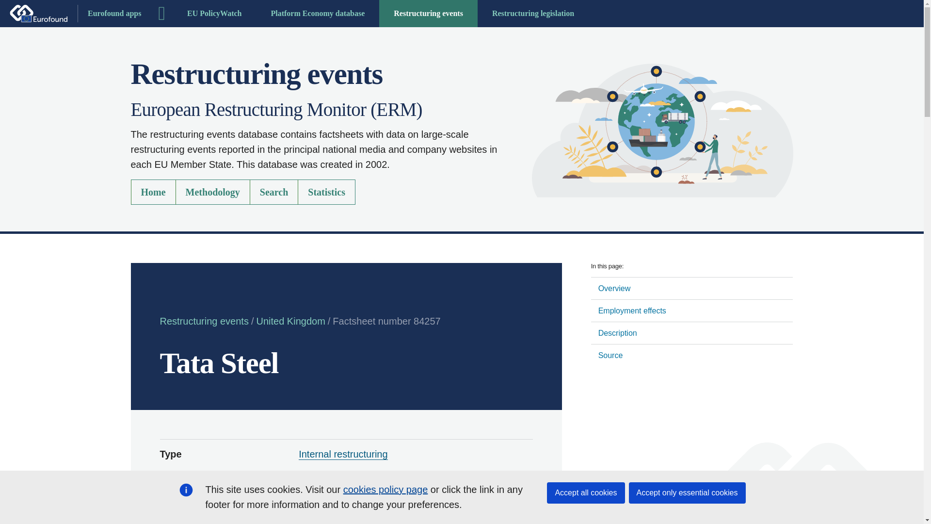 The height and width of the screenshot is (524, 931). What do you see at coordinates (333, 487) in the screenshot?
I see `United Kingdom` at bounding box center [333, 487].